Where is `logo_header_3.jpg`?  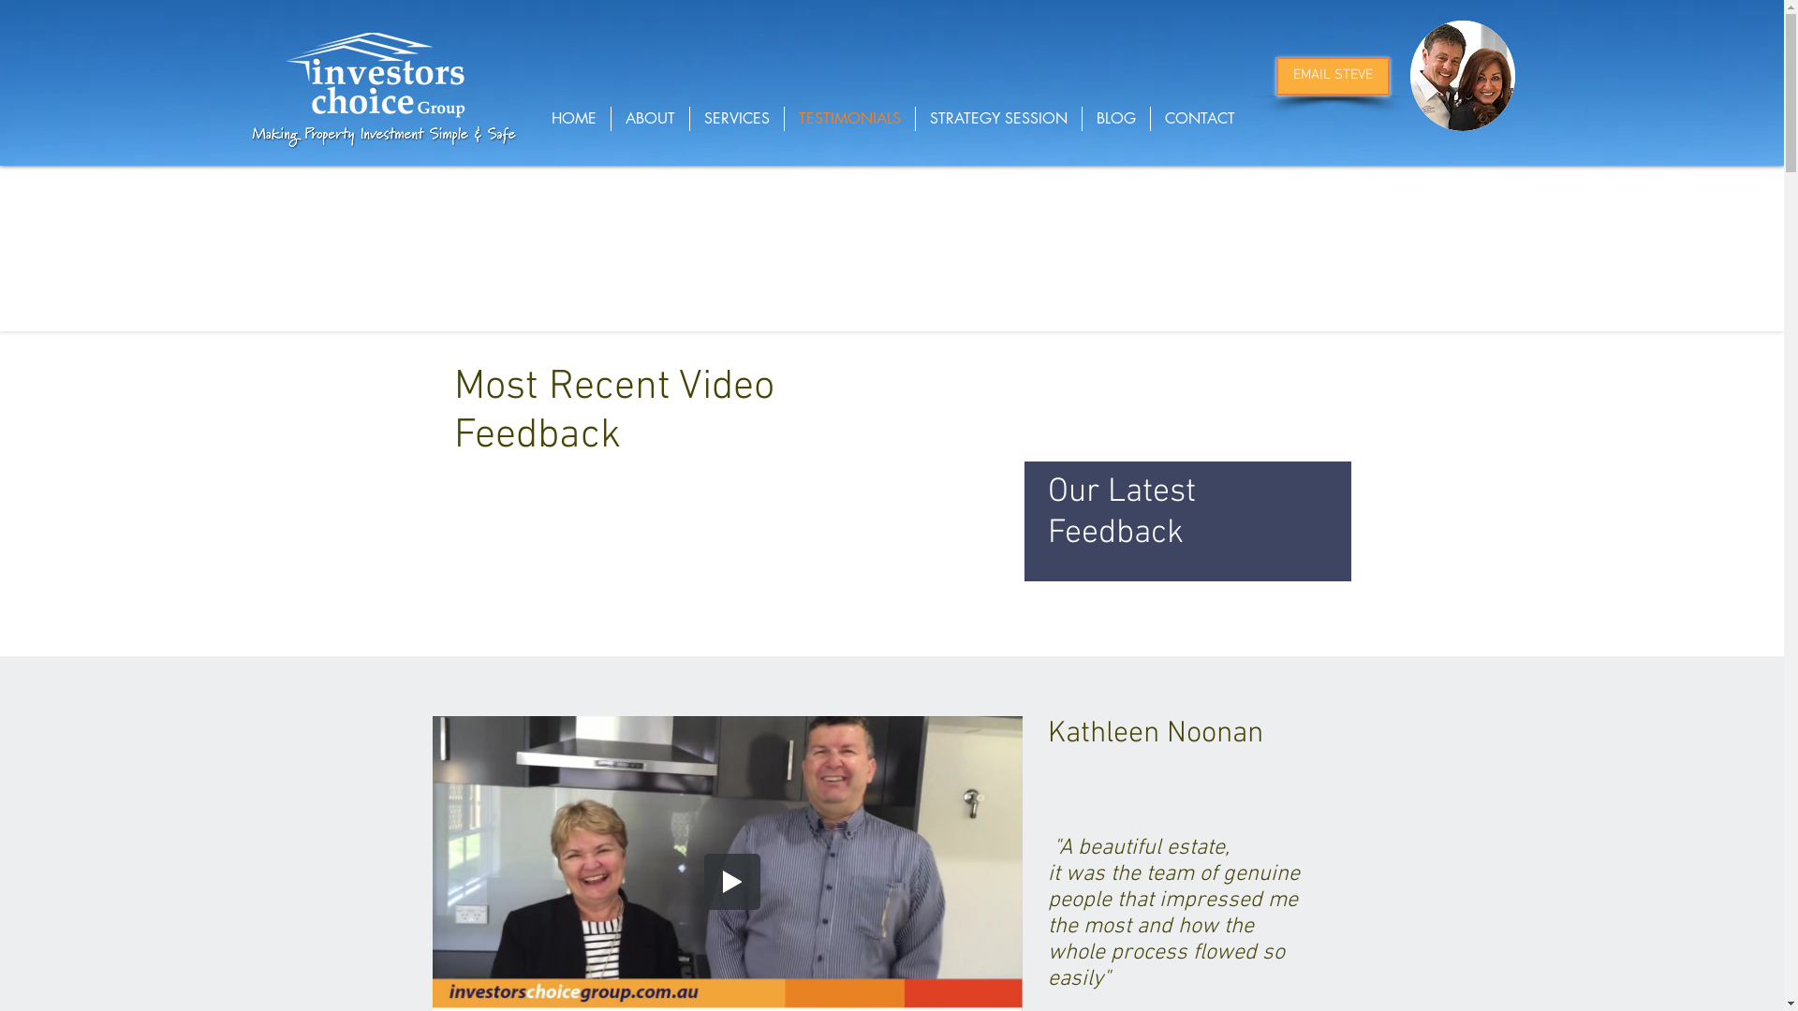
logo_header_3.jpg is located at coordinates (376, 77).